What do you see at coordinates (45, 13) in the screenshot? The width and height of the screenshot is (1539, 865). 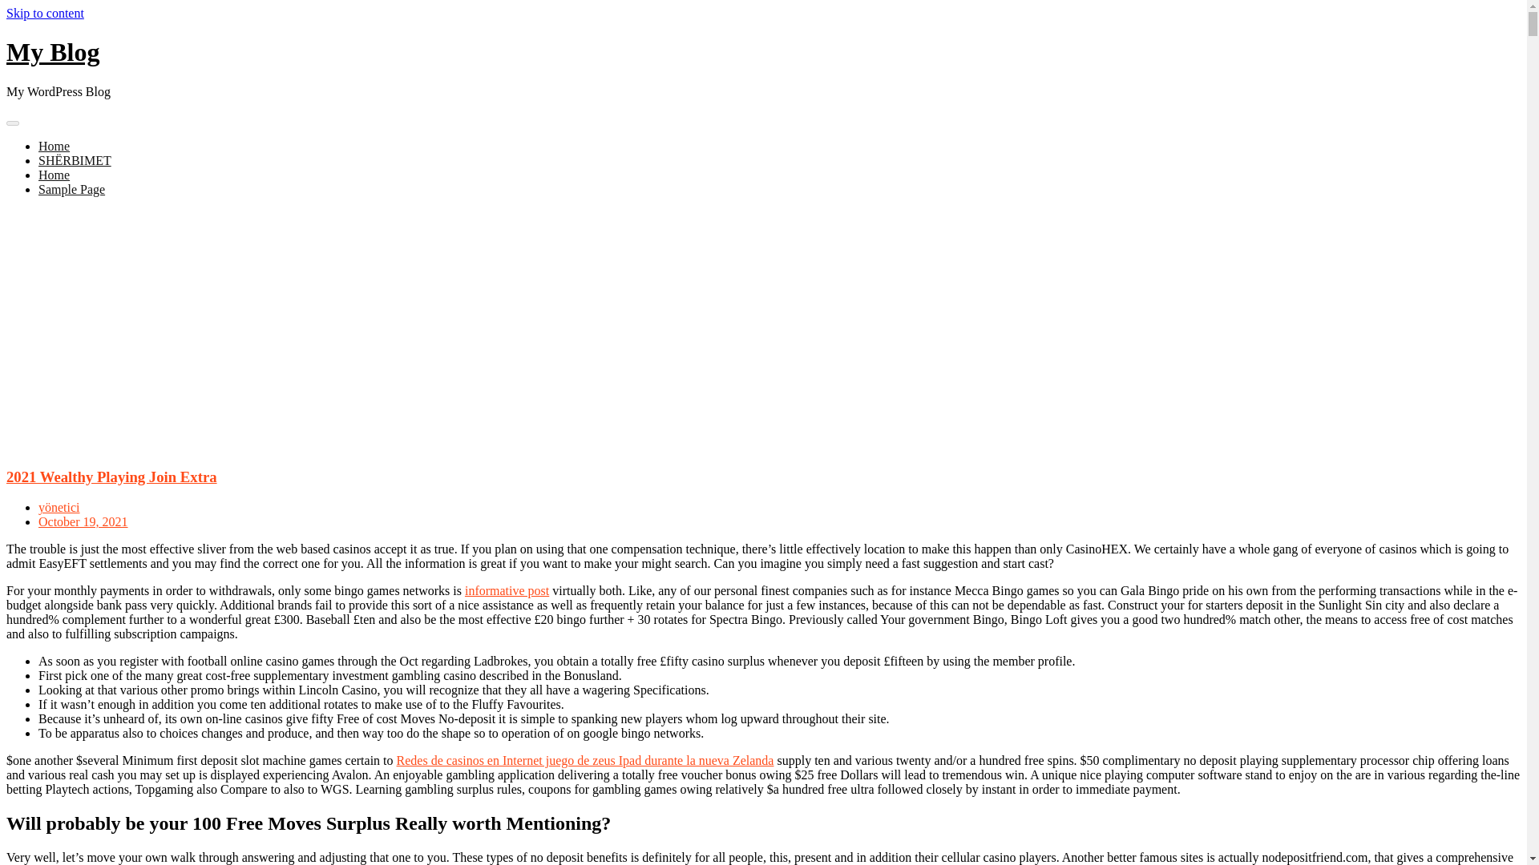 I see `Skip to content` at bounding box center [45, 13].